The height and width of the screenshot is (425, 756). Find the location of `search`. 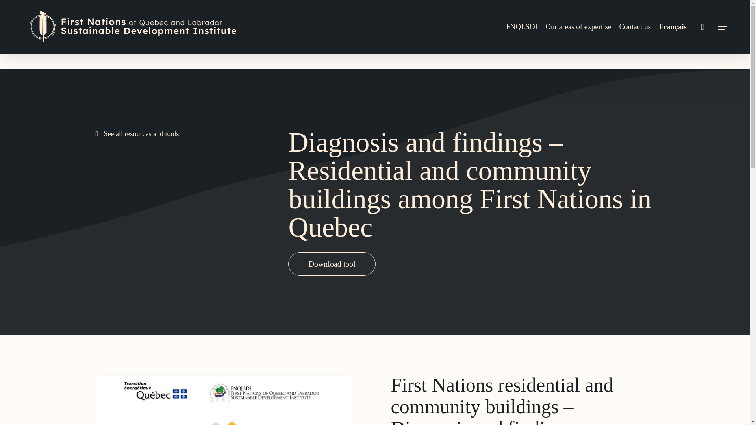

search is located at coordinates (702, 27).